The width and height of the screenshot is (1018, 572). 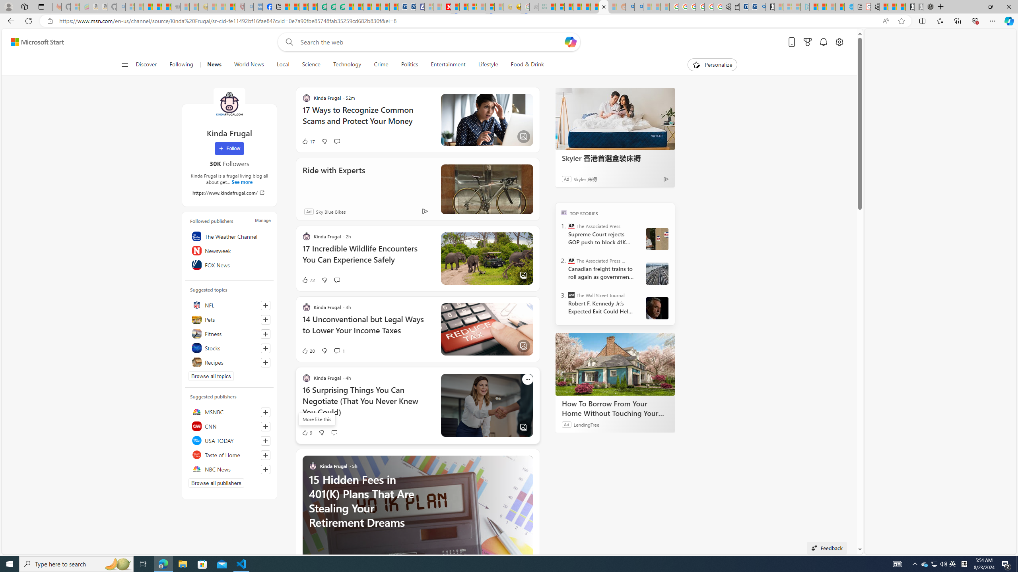 I want to click on Recipes, so click(x=229, y=362).